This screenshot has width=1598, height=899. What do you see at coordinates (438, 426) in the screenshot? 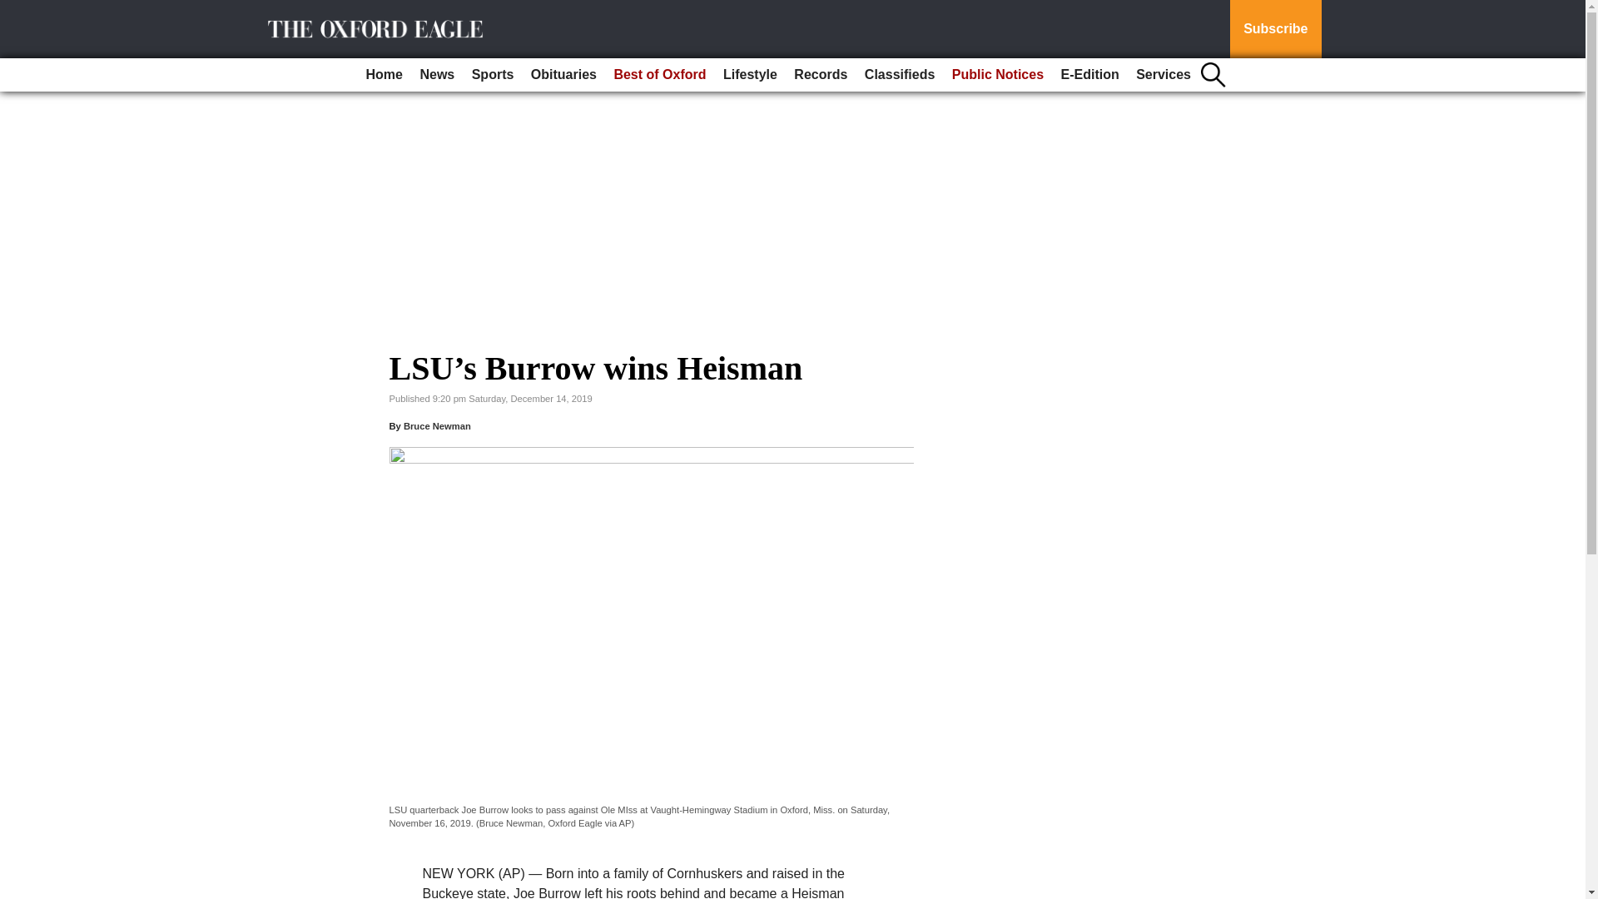
I see `Bruce Newman` at bounding box center [438, 426].